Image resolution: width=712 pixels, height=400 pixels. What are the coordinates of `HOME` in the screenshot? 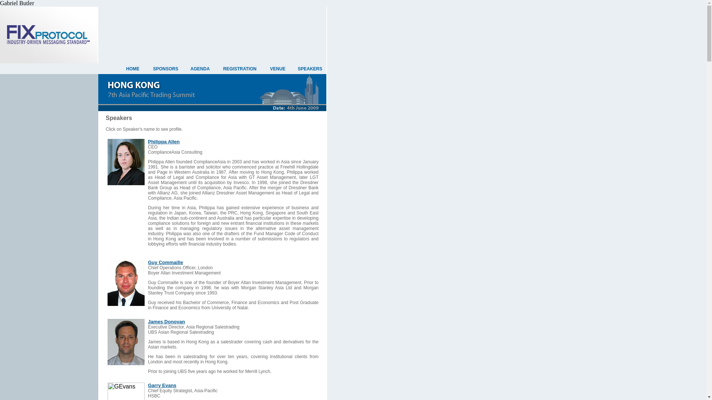 It's located at (133, 69).